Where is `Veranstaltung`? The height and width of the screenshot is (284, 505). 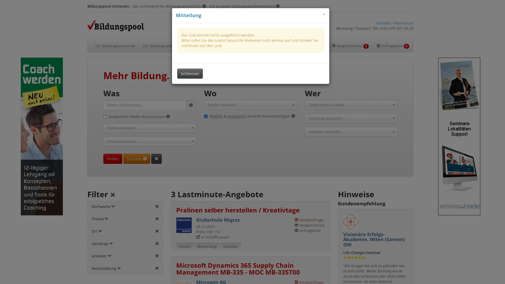
Veranstaltung is located at coordinates (106, 268).